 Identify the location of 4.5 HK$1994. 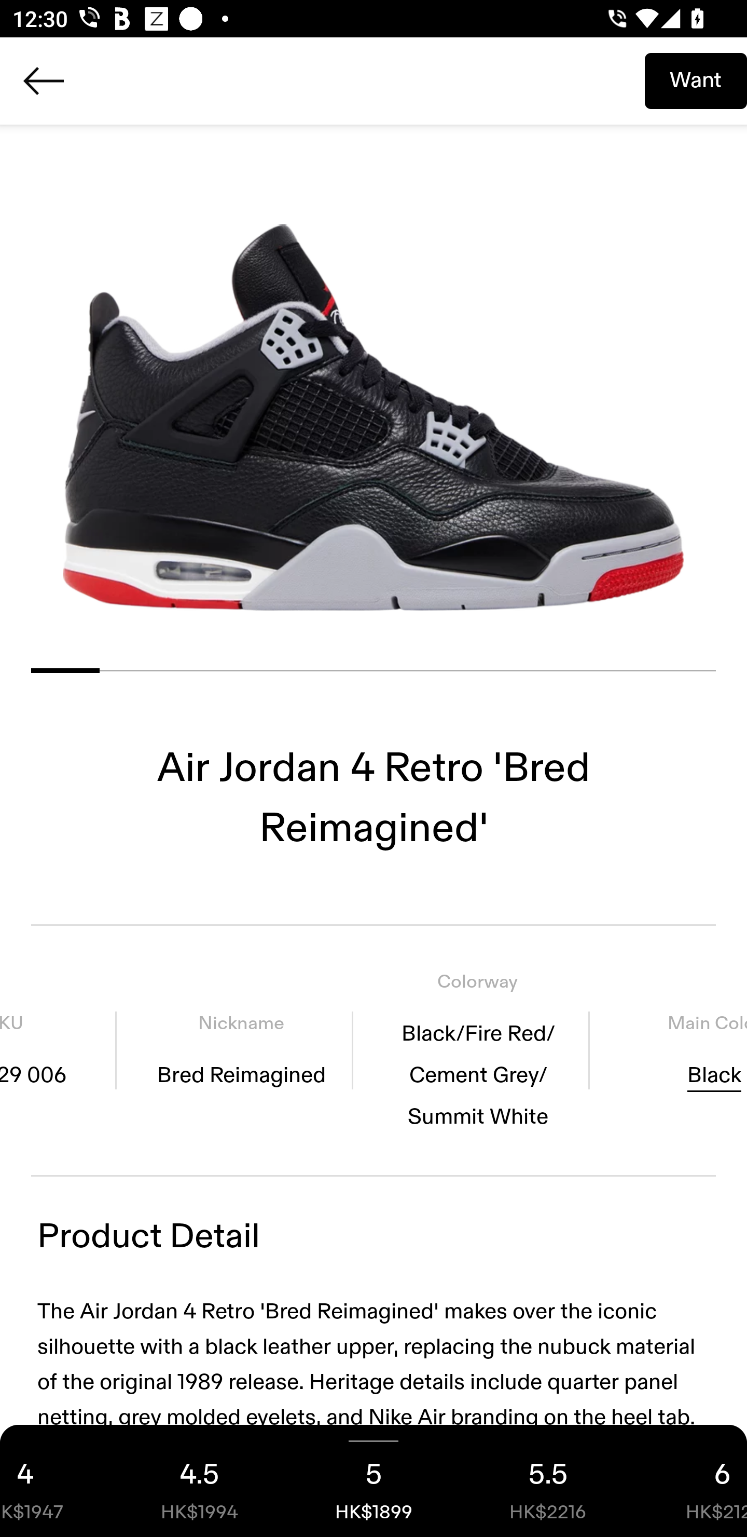
(199, 1481).